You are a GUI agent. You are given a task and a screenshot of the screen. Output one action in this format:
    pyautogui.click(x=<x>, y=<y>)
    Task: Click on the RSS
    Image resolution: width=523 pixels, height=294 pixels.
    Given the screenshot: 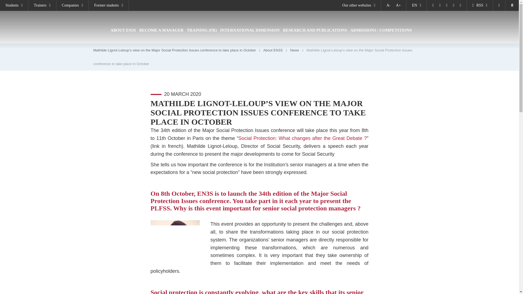 What is the action you would take?
    pyautogui.click(x=480, y=5)
    